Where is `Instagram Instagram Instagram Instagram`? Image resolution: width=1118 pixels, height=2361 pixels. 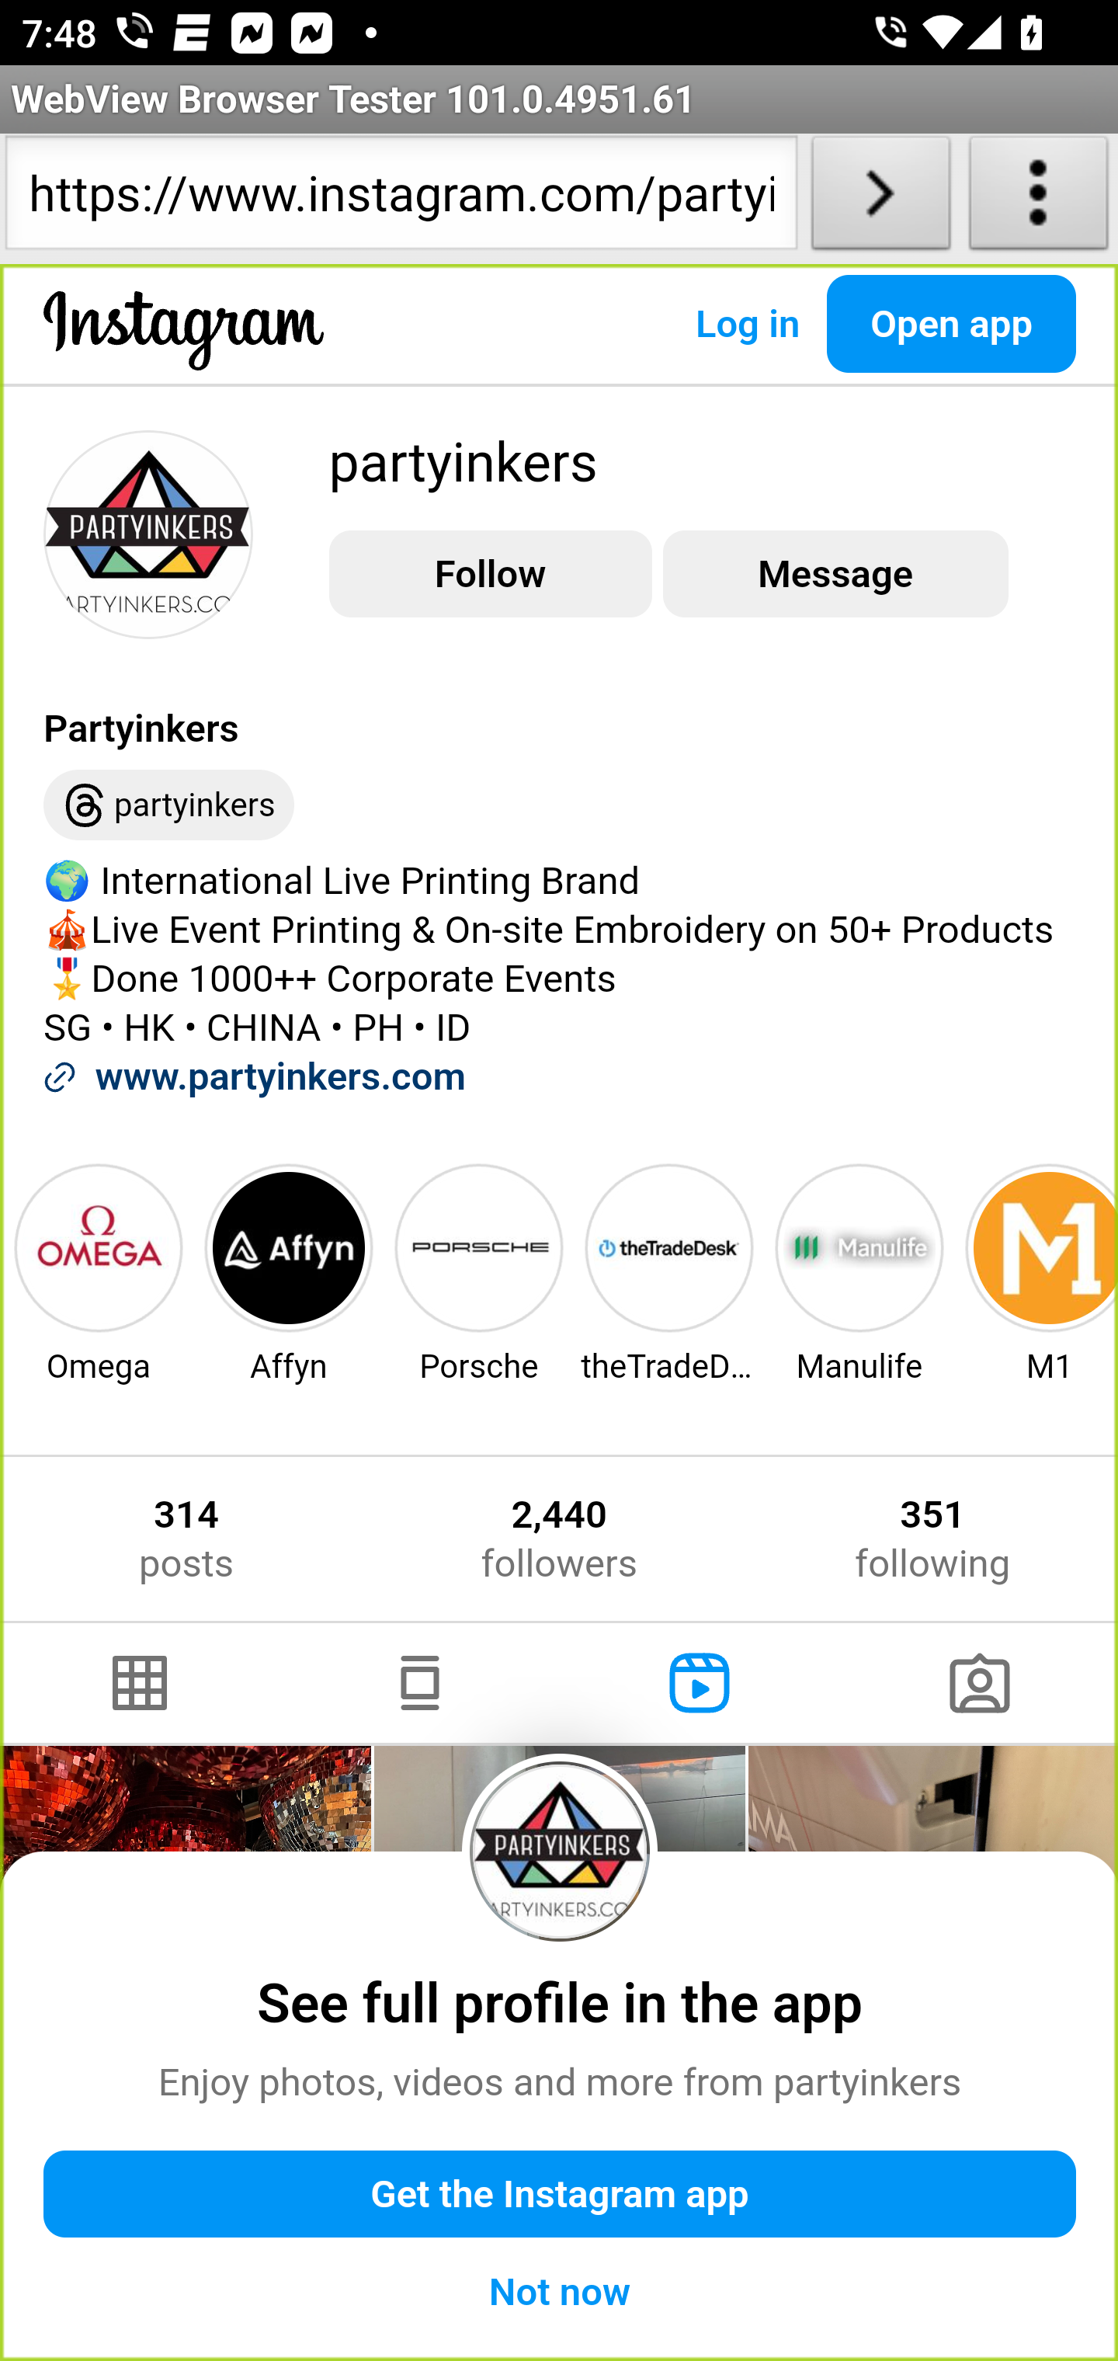 Instagram Instagram Instagram Instagram is located at coordinates (185, 354).